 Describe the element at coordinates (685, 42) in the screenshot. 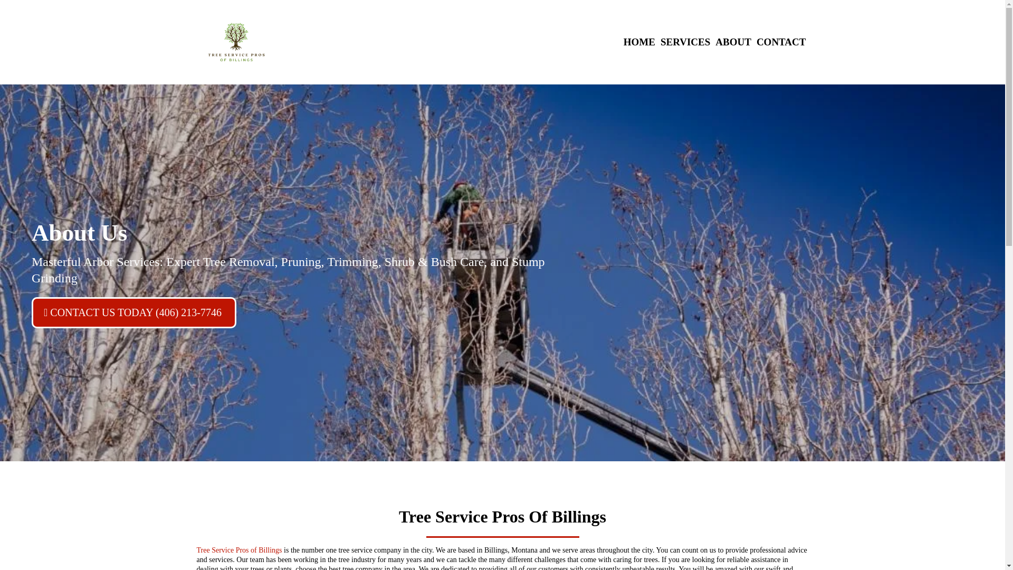

I see `SERVICES` at that location.